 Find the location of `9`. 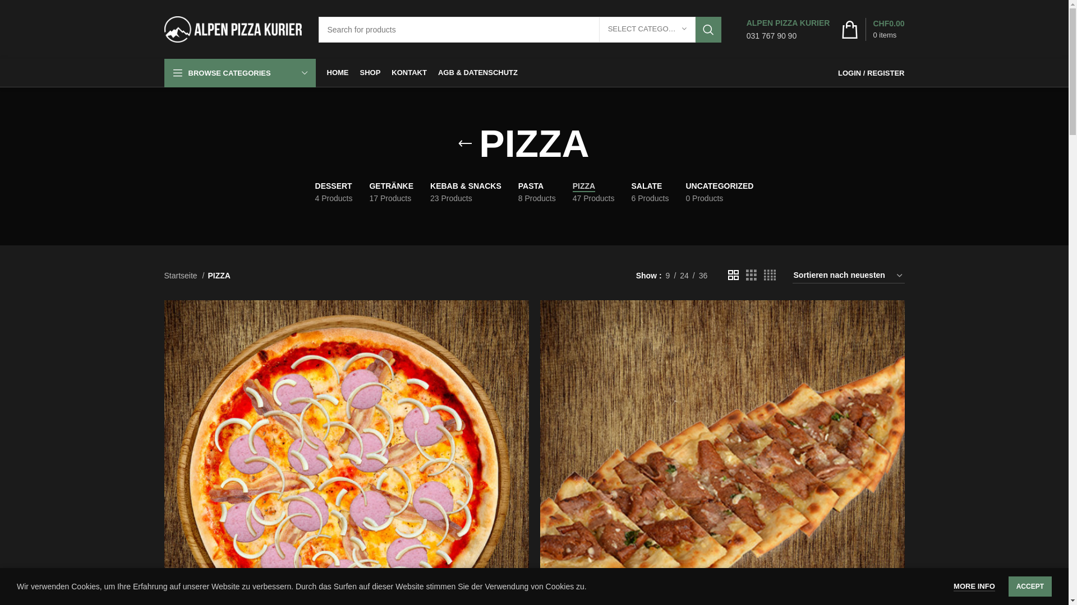

9 is located at coordinates (668, 276).